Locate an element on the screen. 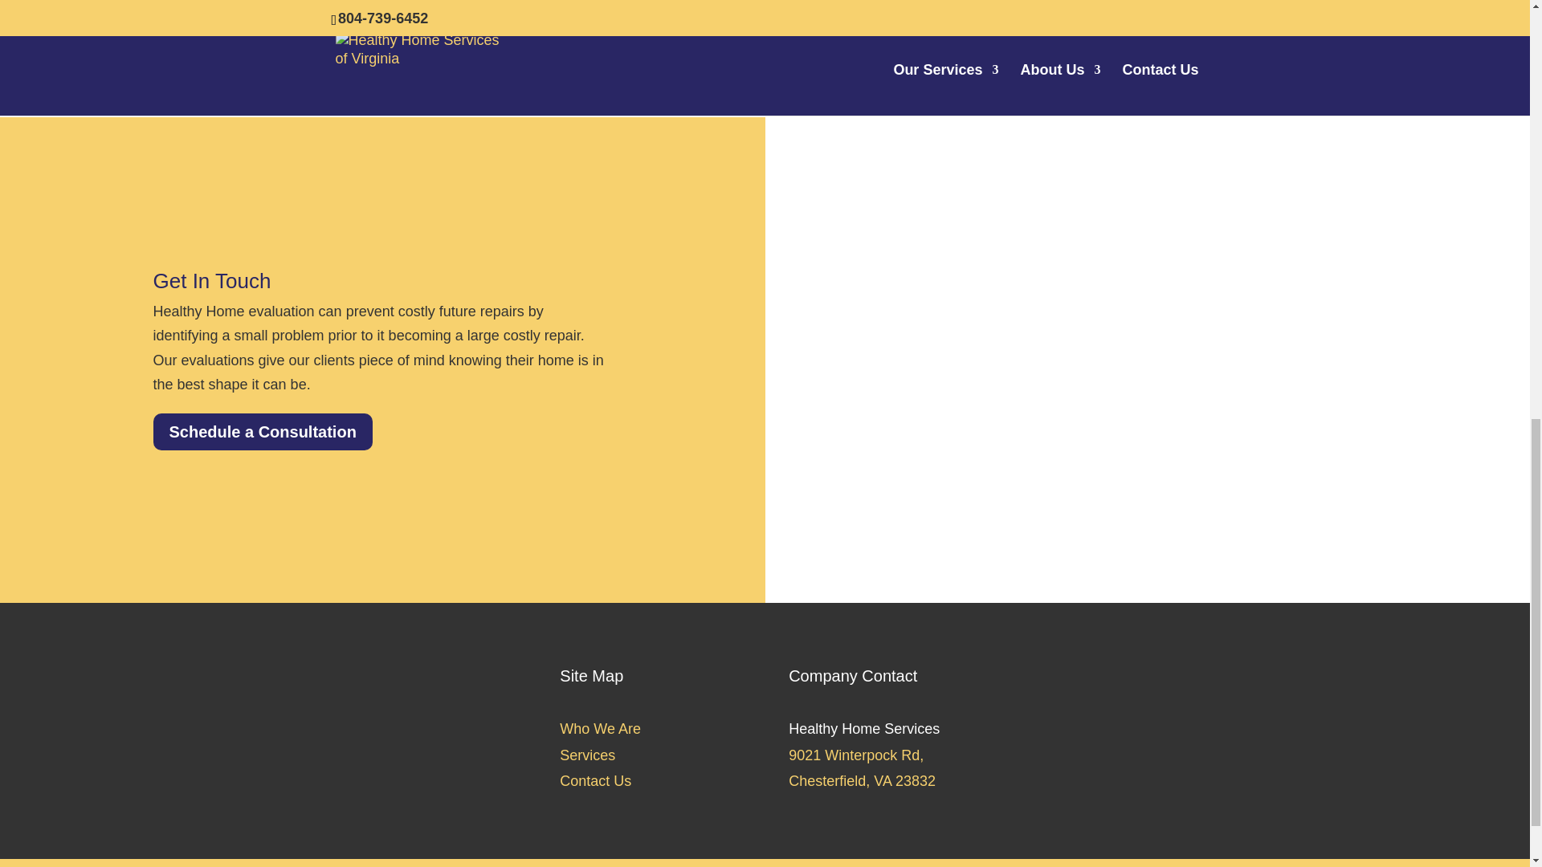  Chesterfield, VA 23832 is located at coordinates (862, 780).